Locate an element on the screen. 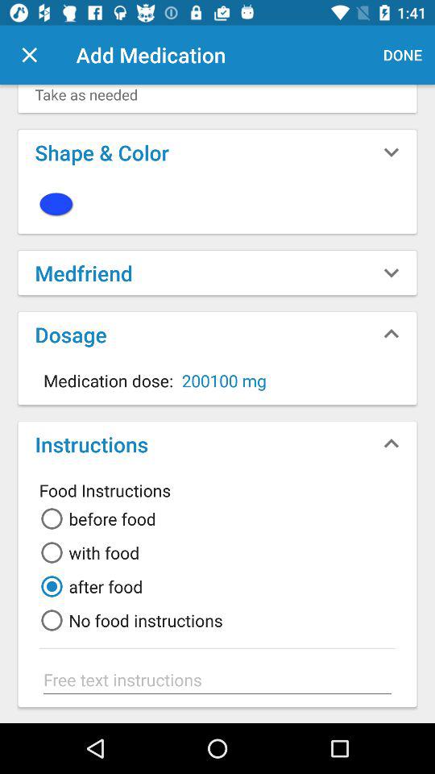  open item below the with food item is located at coordinates (89, 586).